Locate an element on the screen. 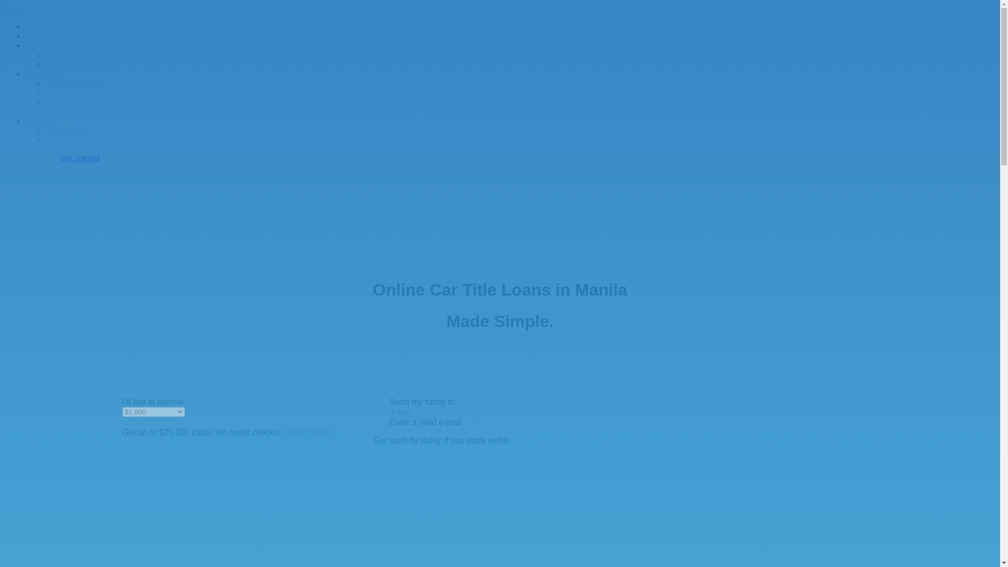 This screenshot has height=567, width=1008. Calculator is located at coordinates (65, 92).